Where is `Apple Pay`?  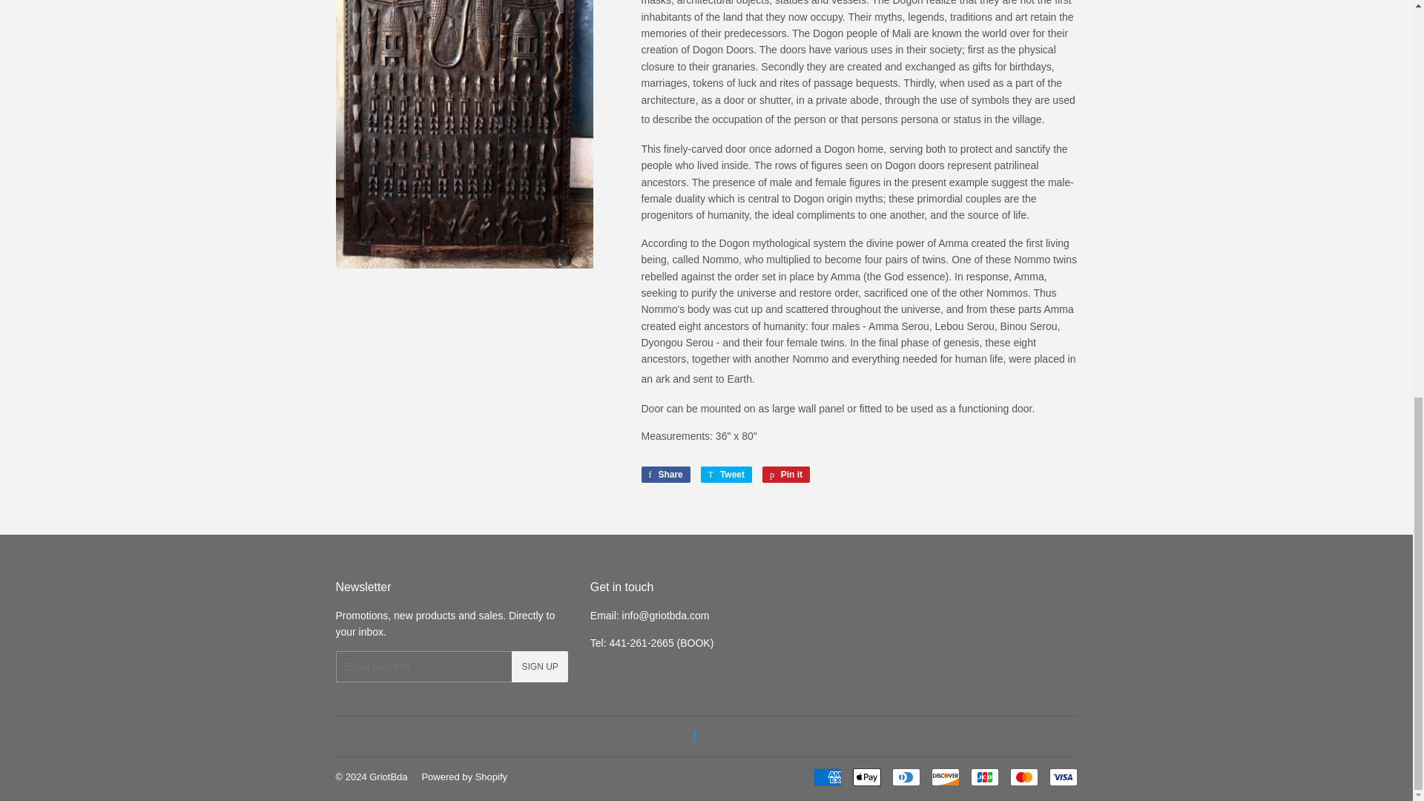
Apple Pay is located at coordinates (867, 777).